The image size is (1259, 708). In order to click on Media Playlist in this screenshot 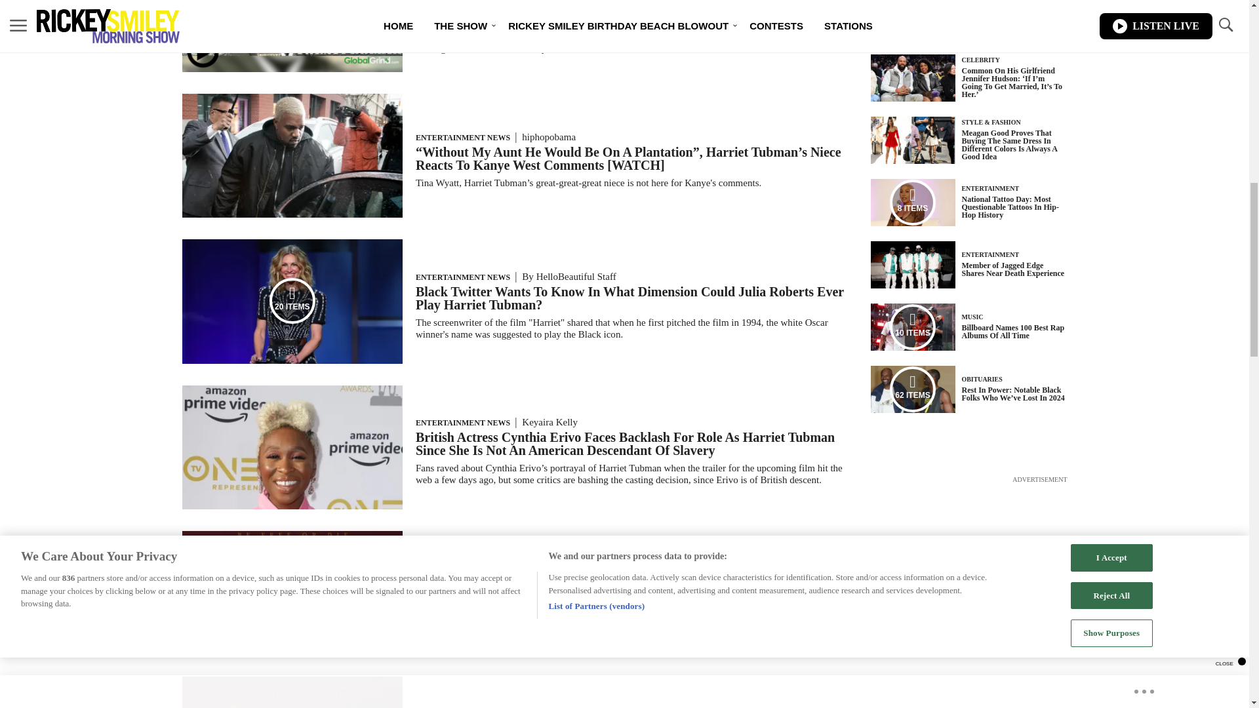, I will do `click(913, 203)`.